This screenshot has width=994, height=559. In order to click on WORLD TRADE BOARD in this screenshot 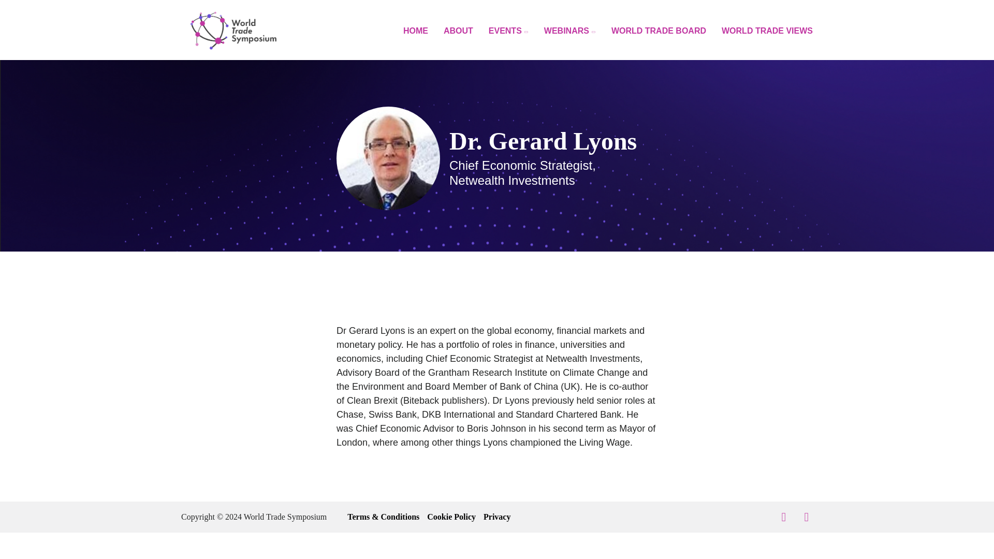, I will do `click(659, 31)`.